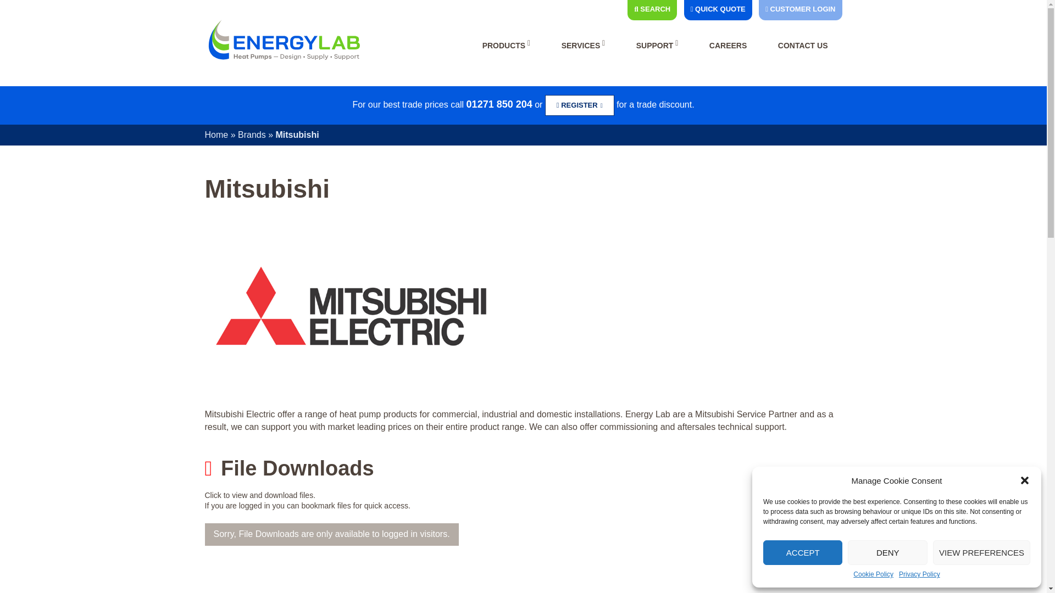  Describe the element at coordinates (919, 574) in the screenshot. I see `Privacy Policy` at that location.